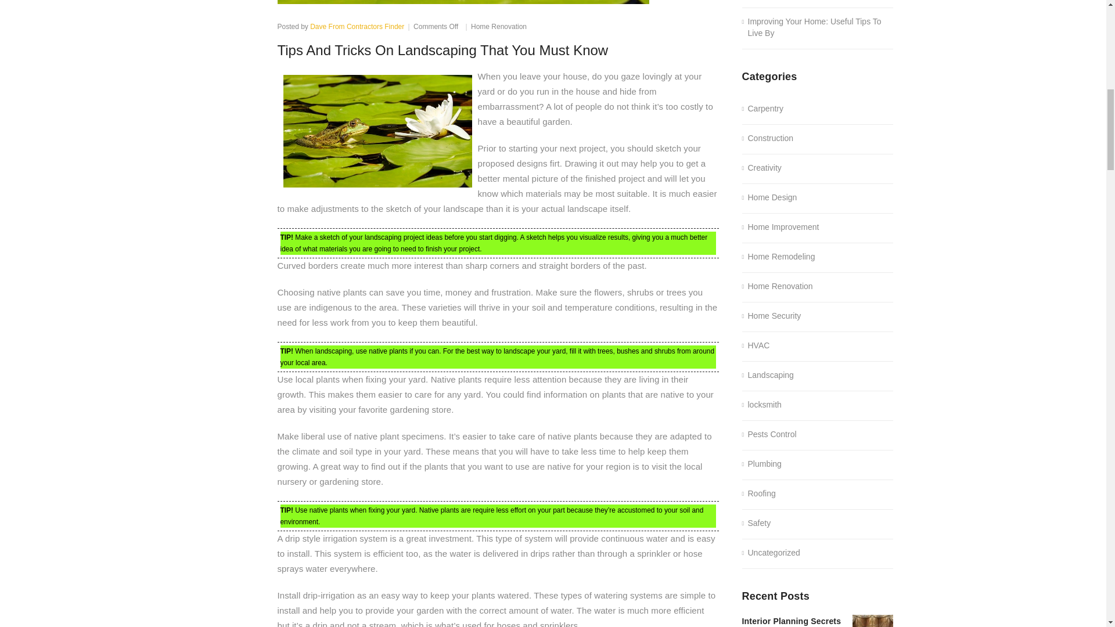  Describe the element at coordinates (777, 287) in the screenshot. I see `Home Renovation` at that location.